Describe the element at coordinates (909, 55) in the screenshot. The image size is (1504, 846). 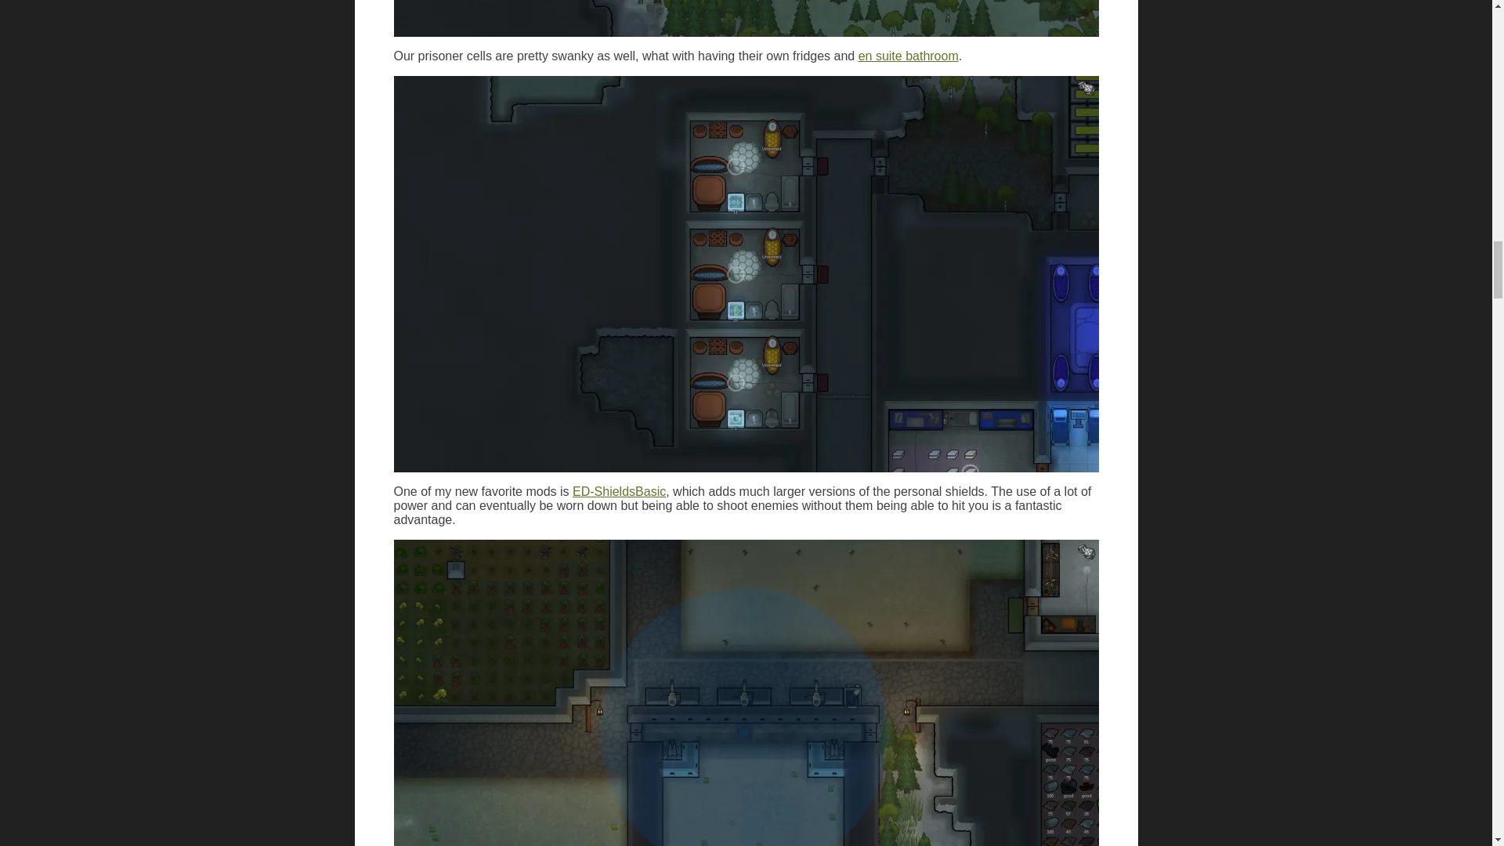
I see `en suite bathroom` at that location.